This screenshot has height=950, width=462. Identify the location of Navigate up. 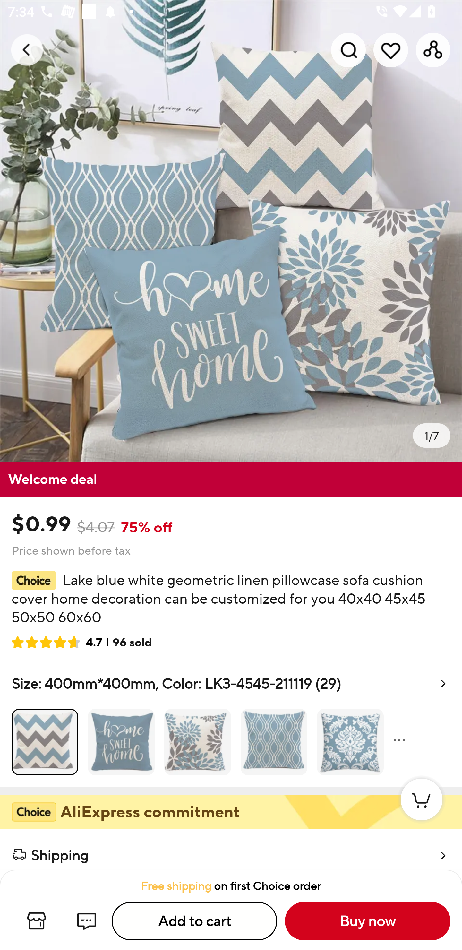
(27, 50).